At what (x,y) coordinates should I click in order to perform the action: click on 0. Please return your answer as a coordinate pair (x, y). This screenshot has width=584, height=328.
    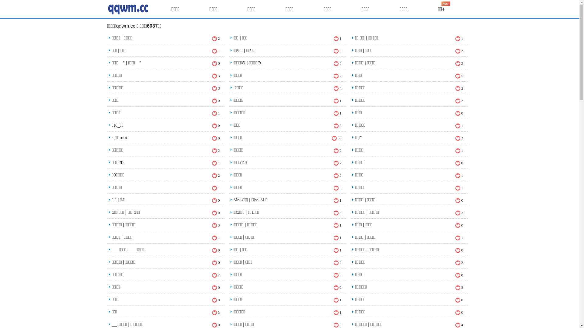
    Looking at the image, I should click on (459, 200).